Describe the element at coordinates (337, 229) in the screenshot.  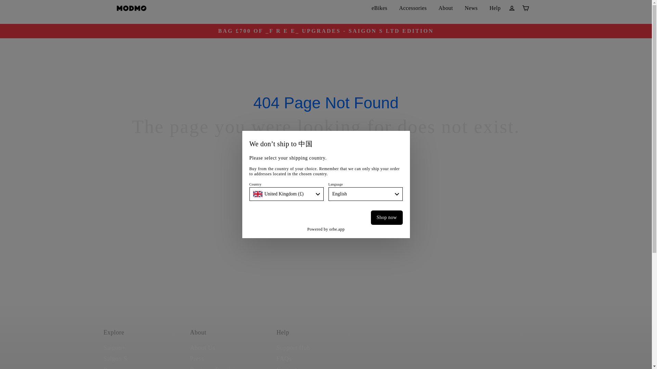
I see `orbe.app` at that location.